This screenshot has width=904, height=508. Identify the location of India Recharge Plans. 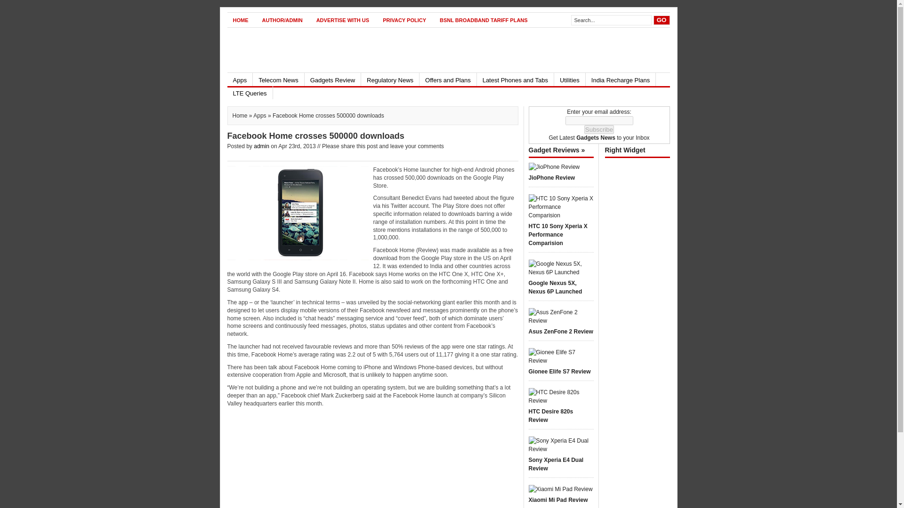
(621, 79).